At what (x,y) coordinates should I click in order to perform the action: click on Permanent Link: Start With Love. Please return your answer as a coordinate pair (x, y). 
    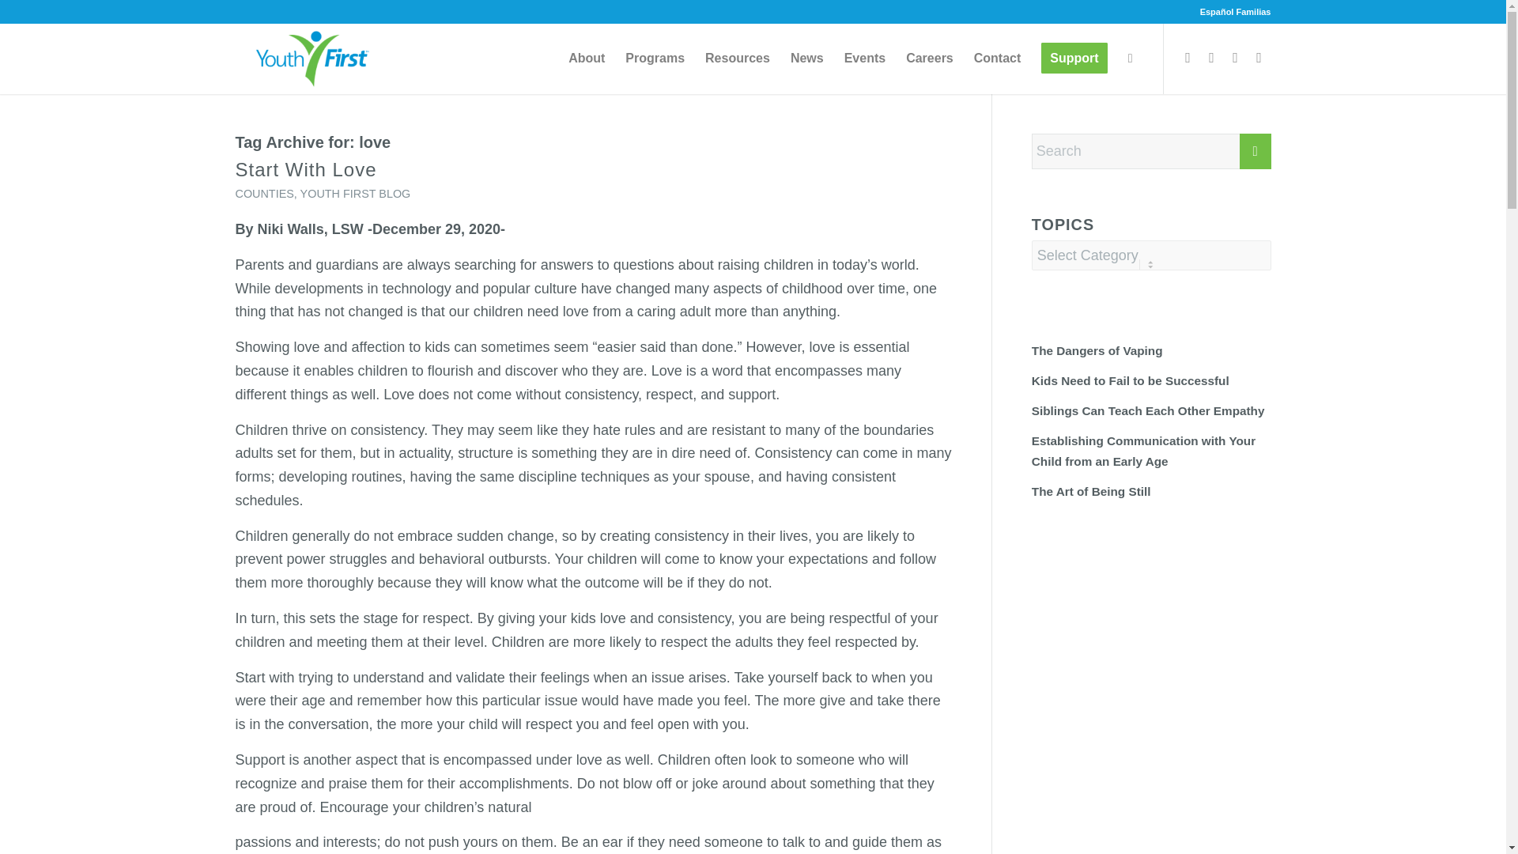
    Looking at the image, I should click on (305, 169).